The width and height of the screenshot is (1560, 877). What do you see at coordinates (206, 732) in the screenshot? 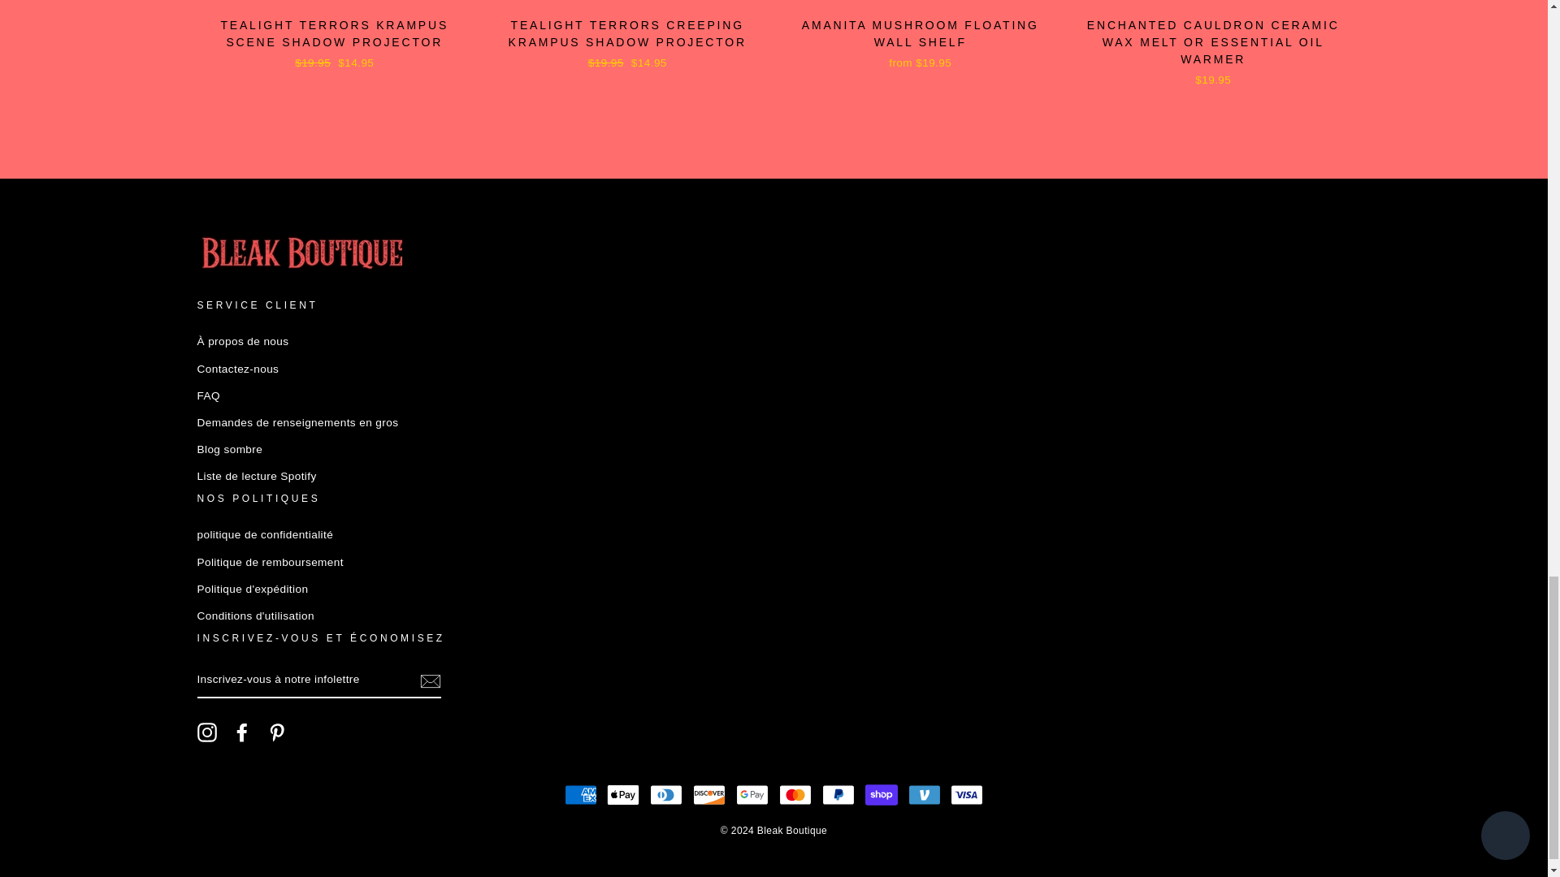
I see `Bleak Boutique sur Instagram` at bounding box center [206, 732].